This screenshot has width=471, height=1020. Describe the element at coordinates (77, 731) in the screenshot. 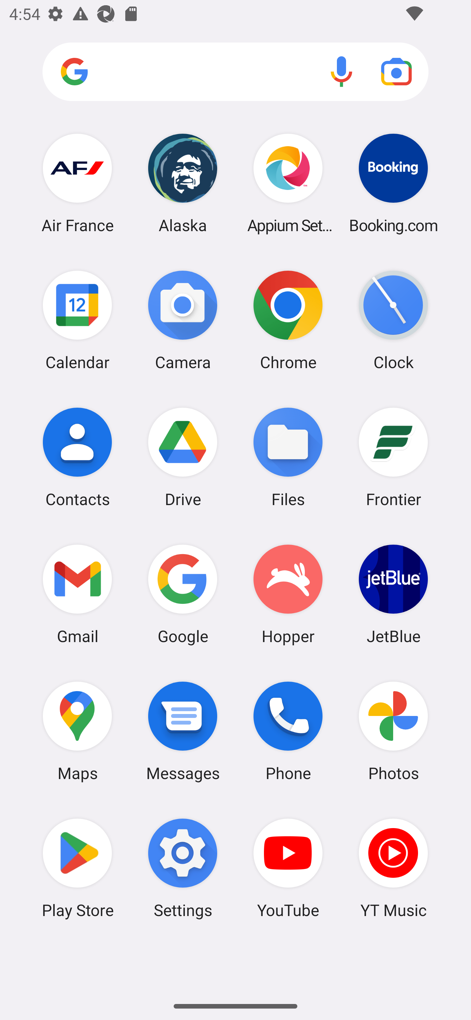

I see `Maps` at that location.